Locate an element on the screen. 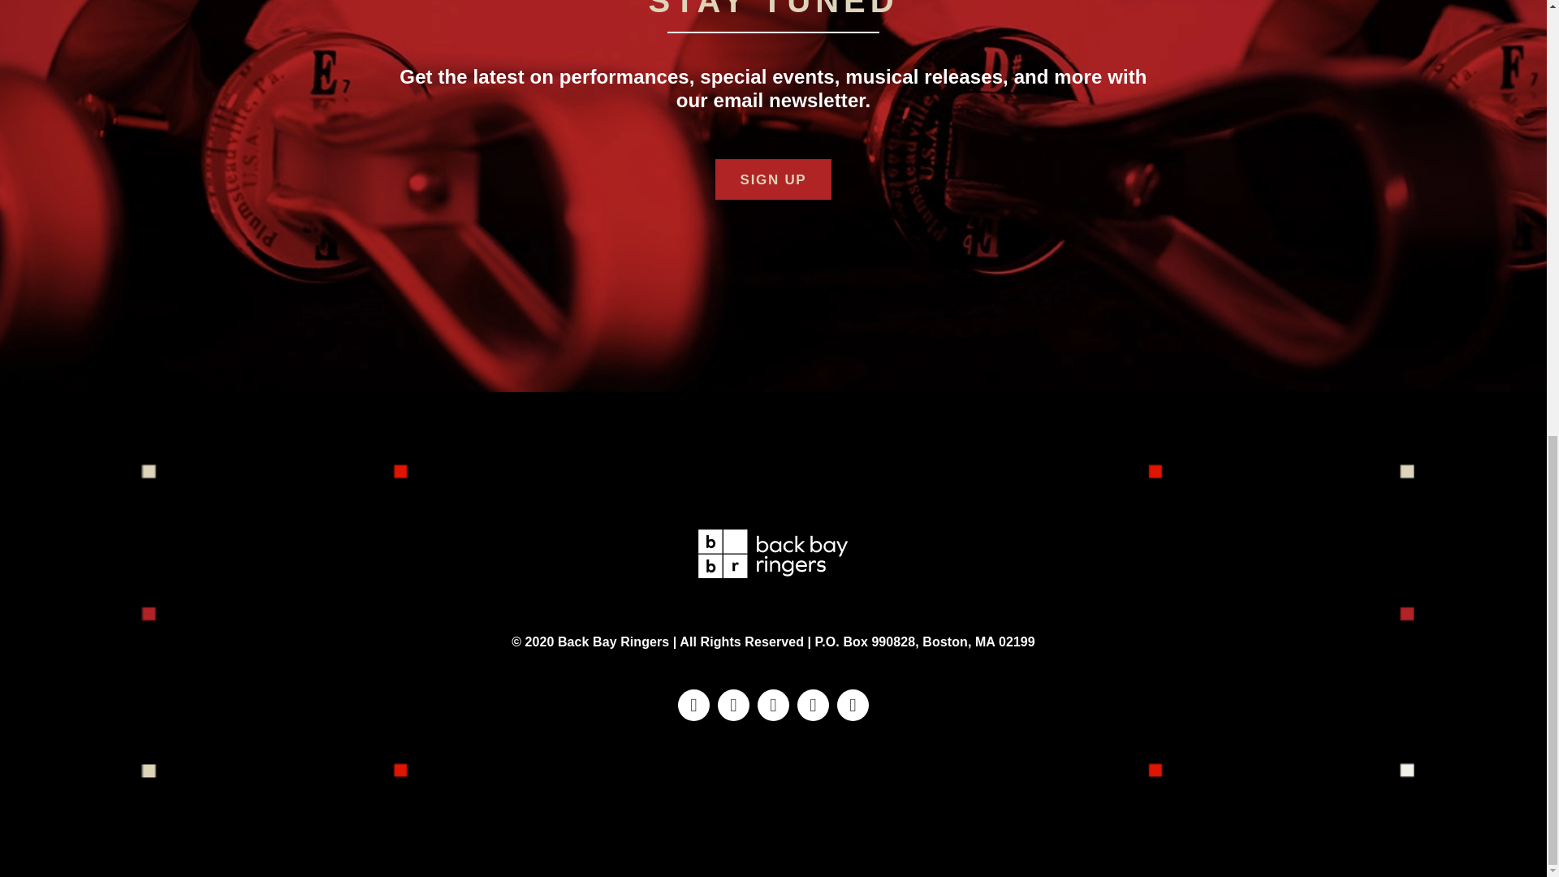  Patreon is located at coordinates (853, 705).